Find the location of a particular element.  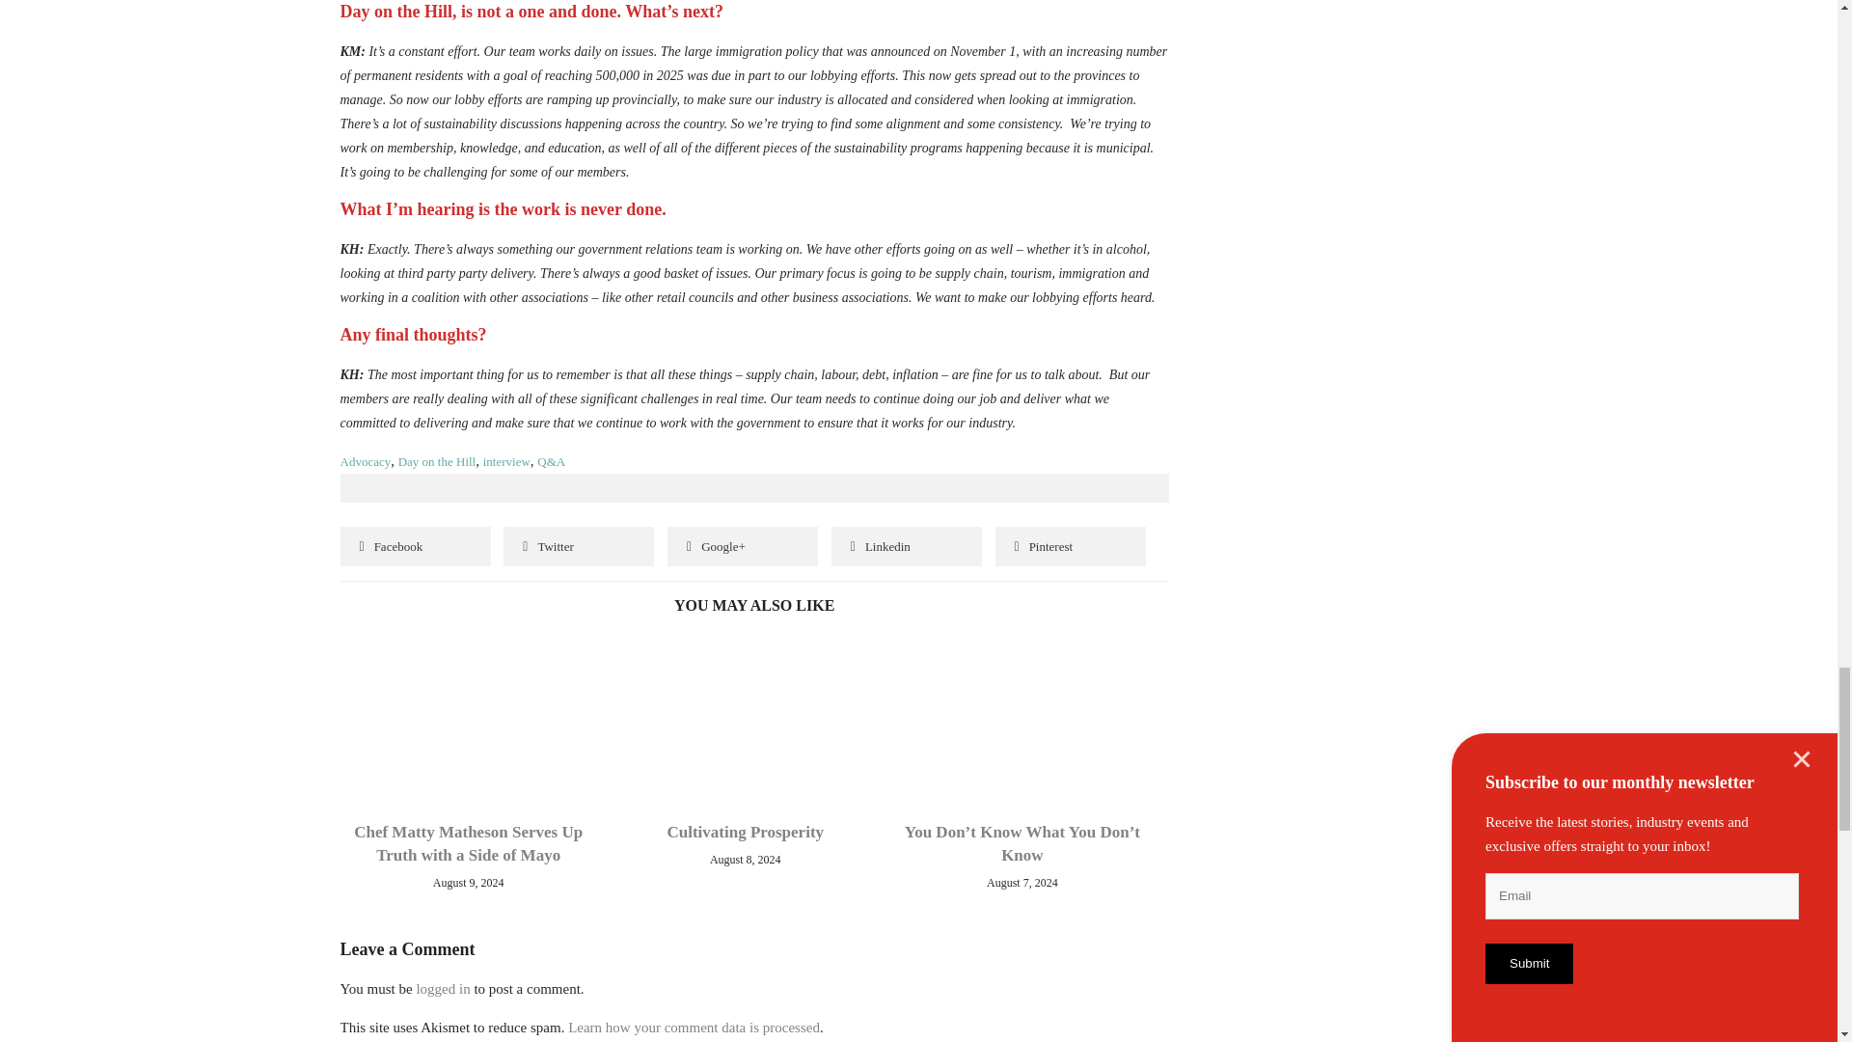

Pinterest is located at coordinates (1071, 546).